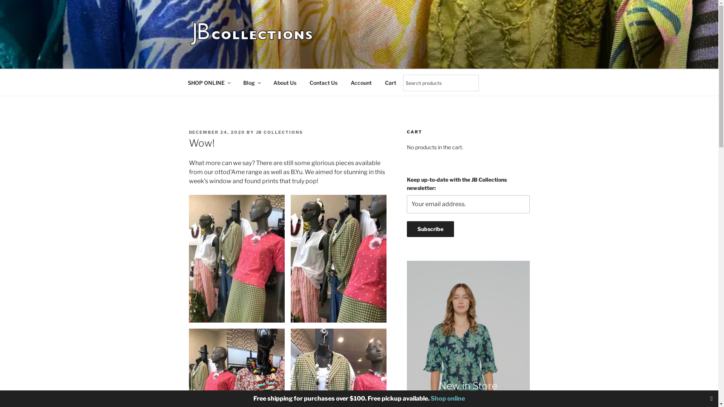  Describe the element at coordinates (217, 132) in the screenshot. I see `DECEMBER 24, 2020` at that location.